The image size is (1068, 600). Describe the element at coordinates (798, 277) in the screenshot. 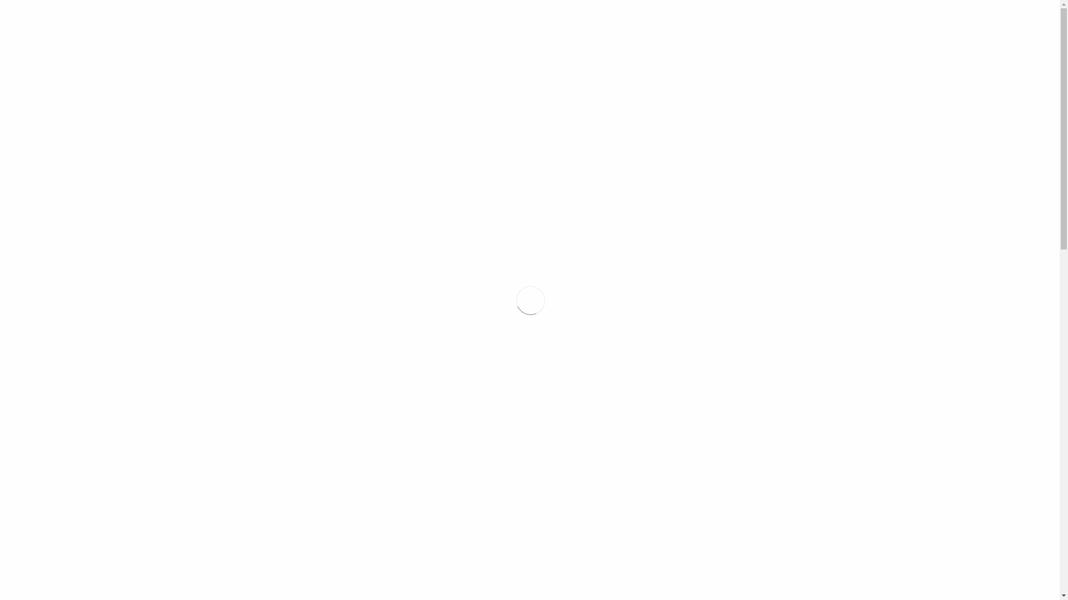

I see `Svetu misu na groblju Slimena je predvodio fra Marinko Didak` at that location.